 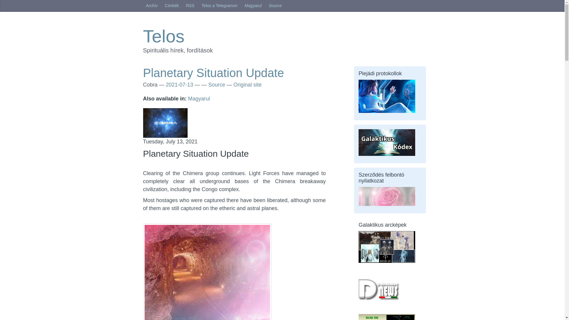 I want to click on Telos a Telegramon, so click(x=219, y=6).